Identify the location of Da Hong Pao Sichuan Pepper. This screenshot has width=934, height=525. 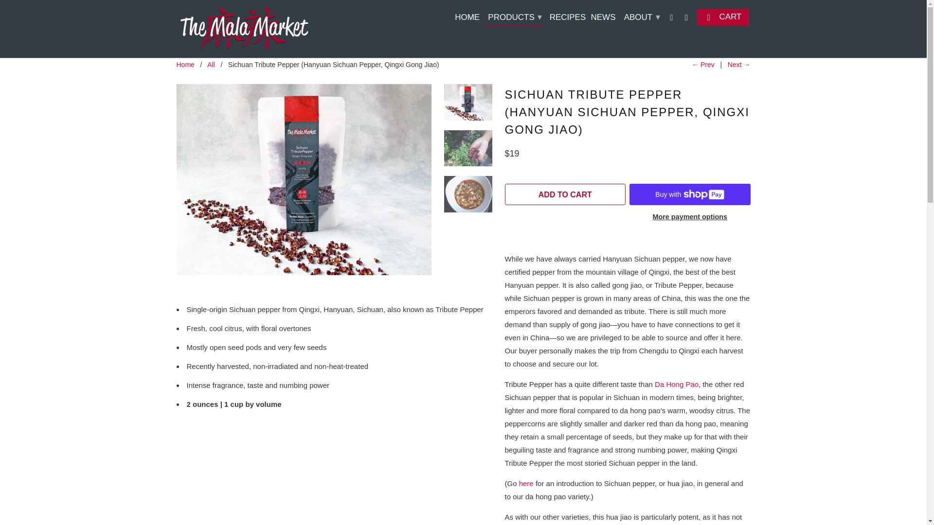
(676, 384).